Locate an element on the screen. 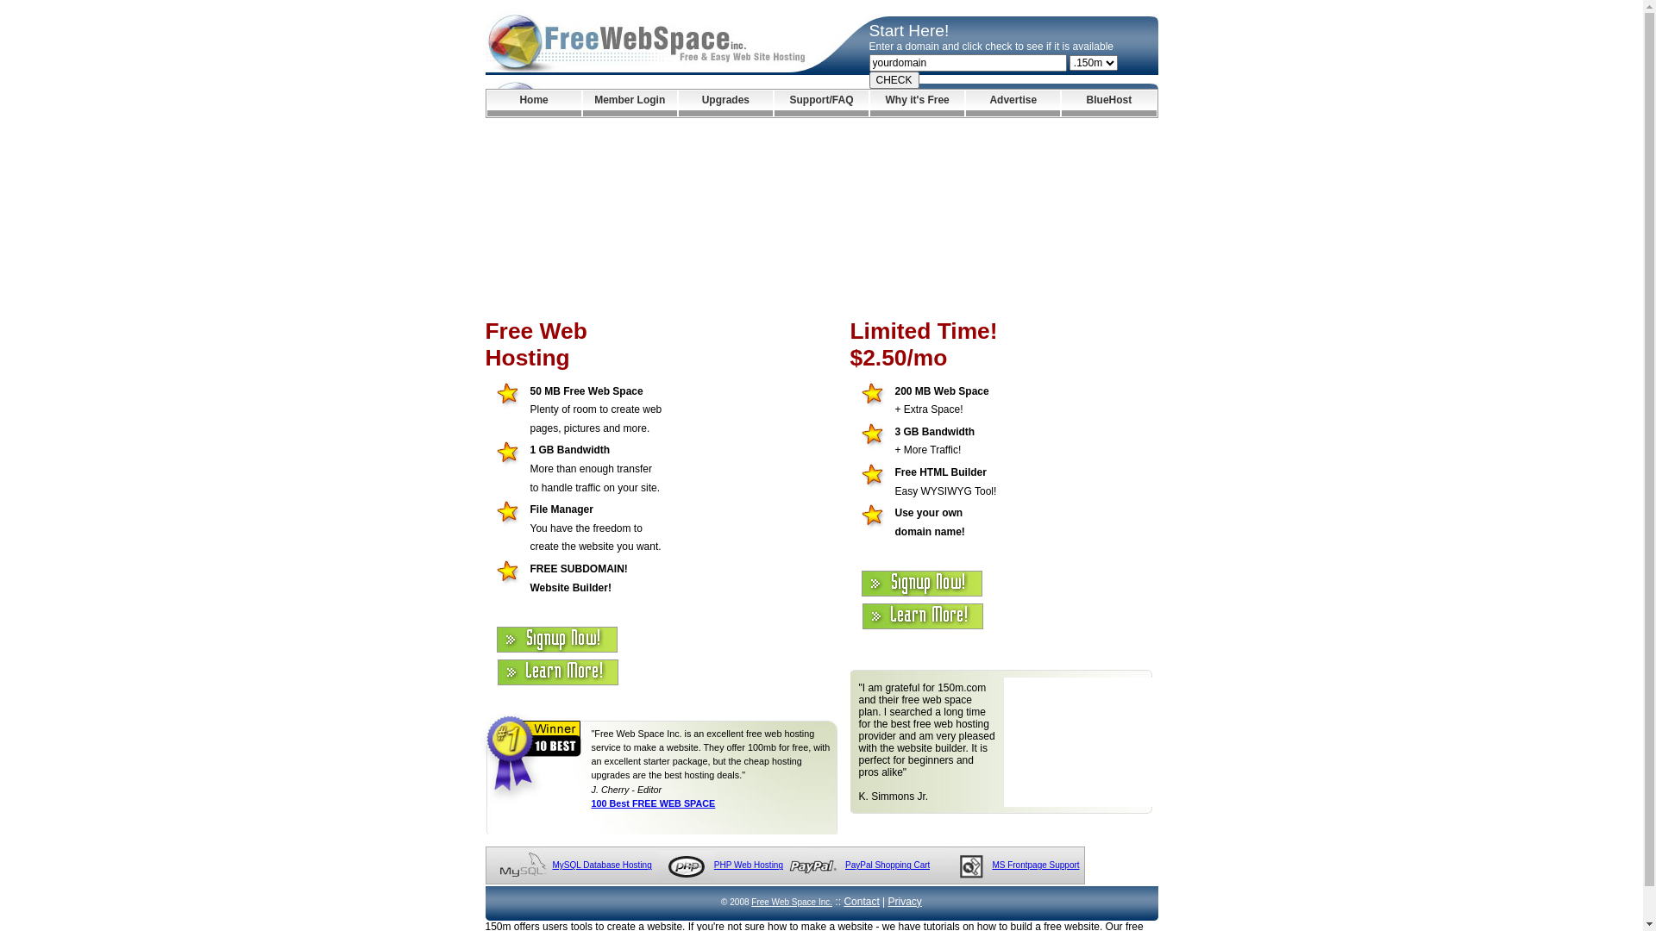 The height and width of the screenshot is (931, 1656). CHECK is located at coordinates (894, 80).